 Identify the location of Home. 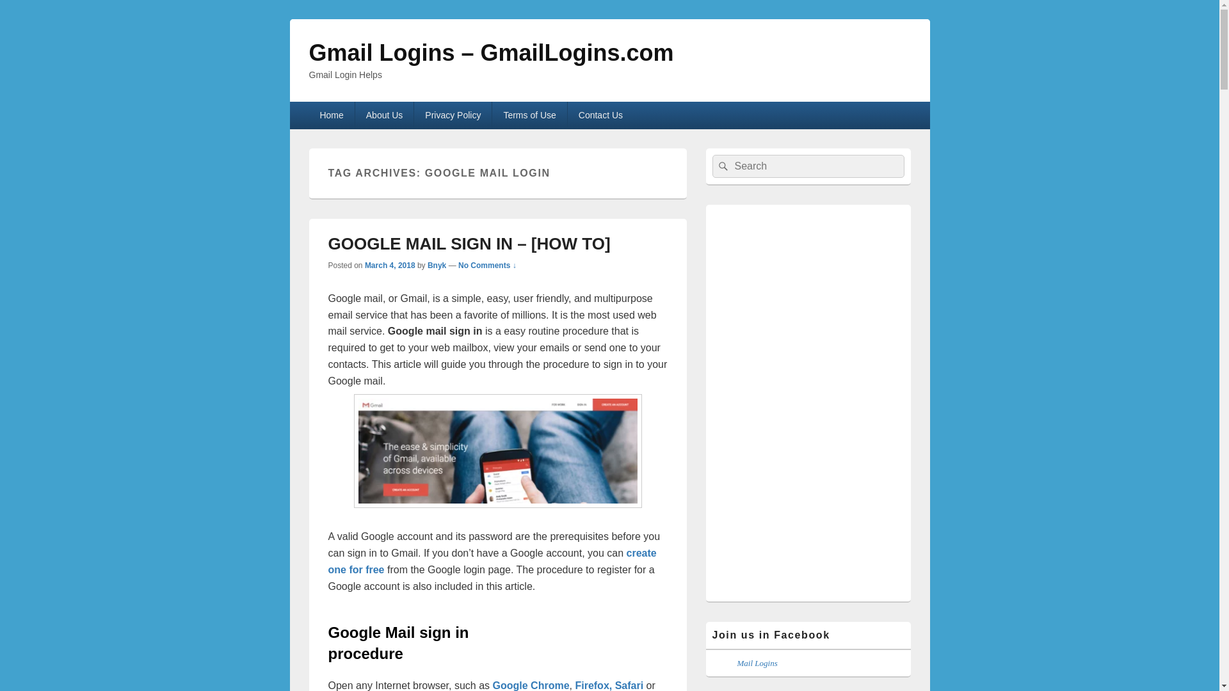
(330, 115).